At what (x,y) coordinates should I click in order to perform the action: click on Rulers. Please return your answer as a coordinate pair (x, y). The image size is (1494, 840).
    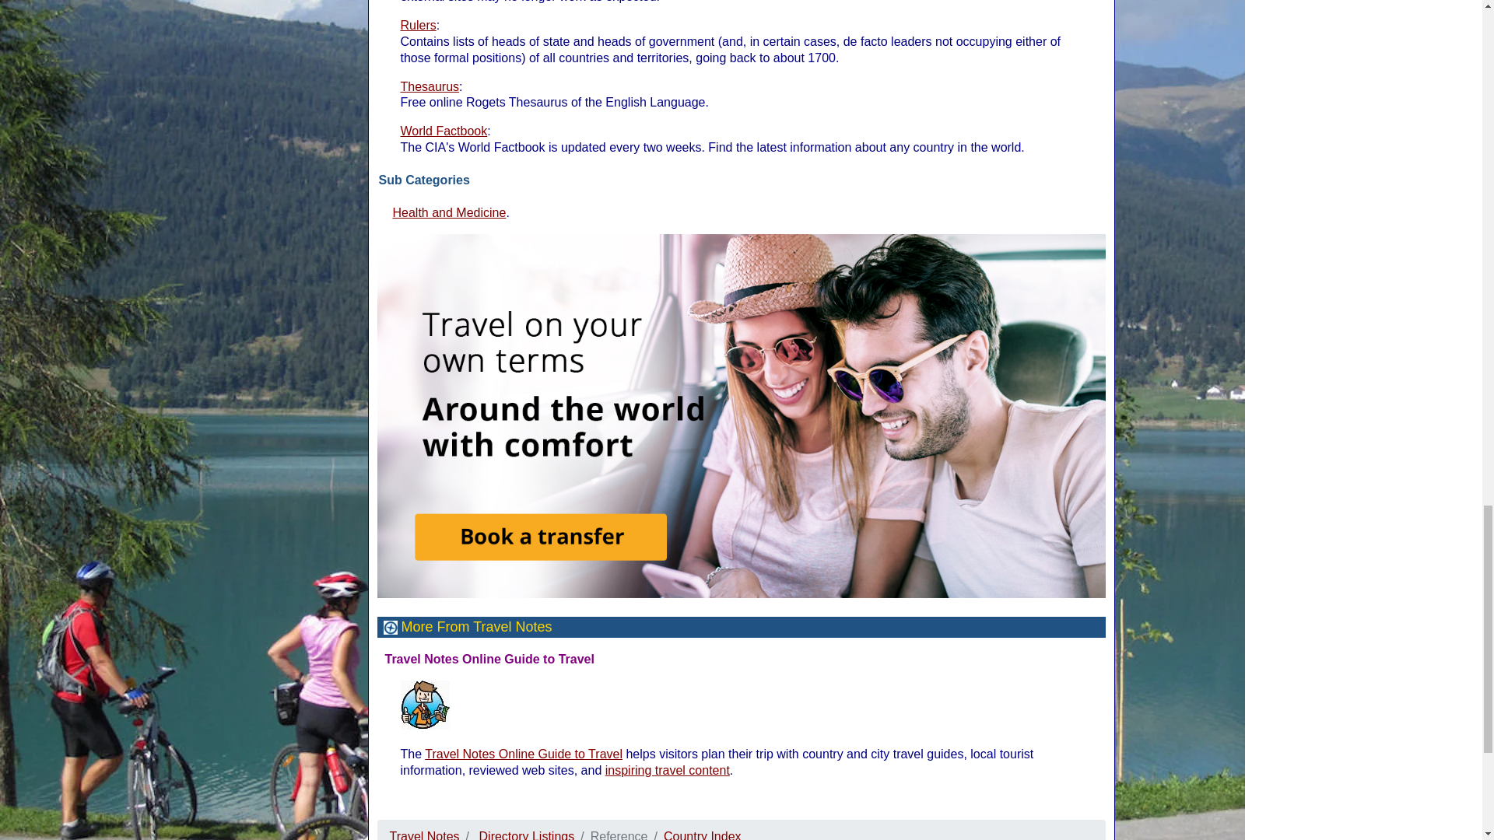
    Looking at the image, I should click on (418, 25).